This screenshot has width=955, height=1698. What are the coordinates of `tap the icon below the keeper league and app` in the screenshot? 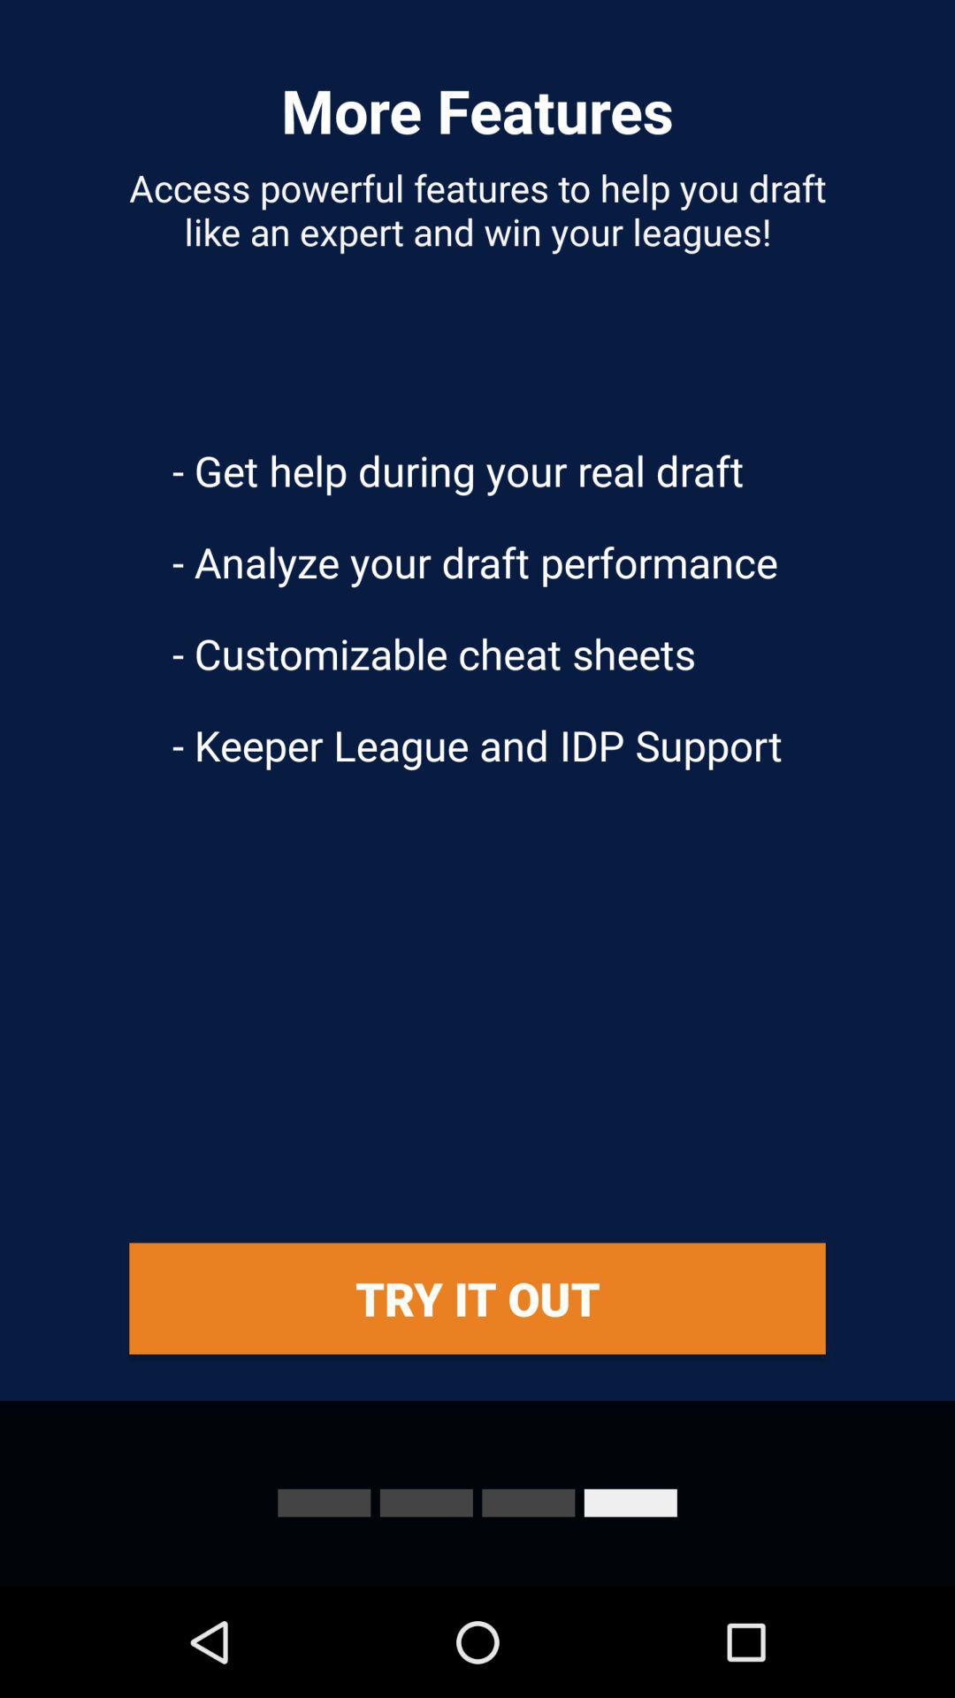 It's located at (477, 1298).